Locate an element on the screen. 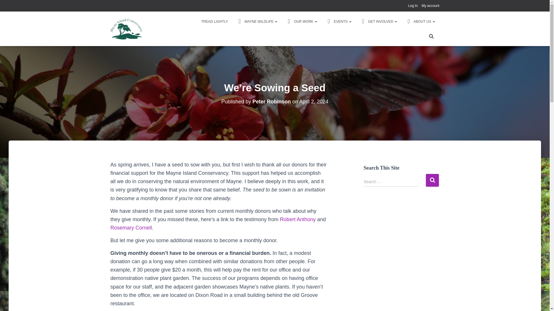 The width and height of the screenshot is (554, 311). Search is located at coordinates (432, 180).